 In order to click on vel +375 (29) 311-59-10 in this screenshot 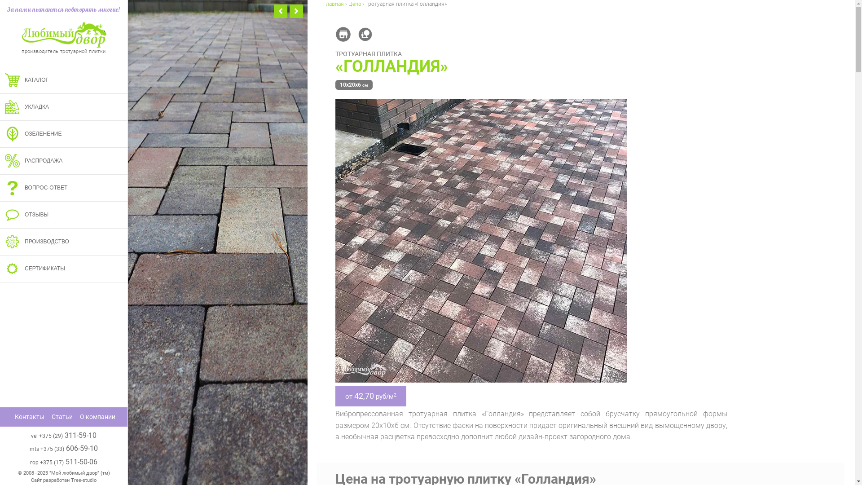, I will do `click(64, 436)`.